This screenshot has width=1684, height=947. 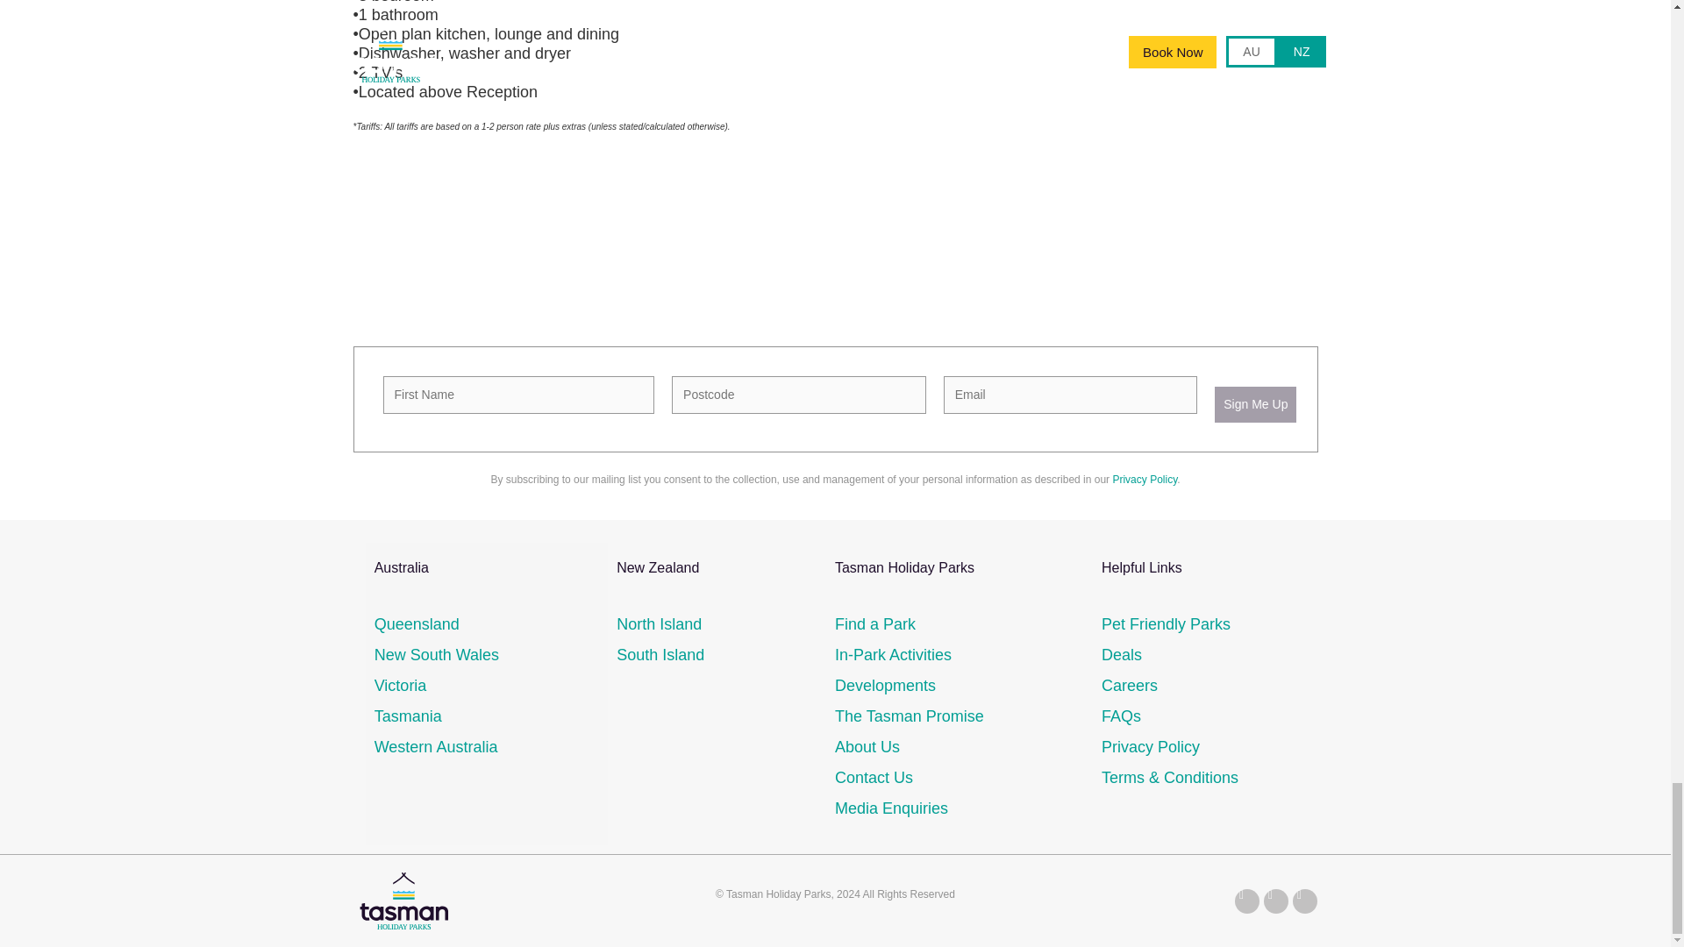 What do you see at coordinates (875, 624) in the screenshot?
I see `Find a Park` at bounding box center [875, 624].